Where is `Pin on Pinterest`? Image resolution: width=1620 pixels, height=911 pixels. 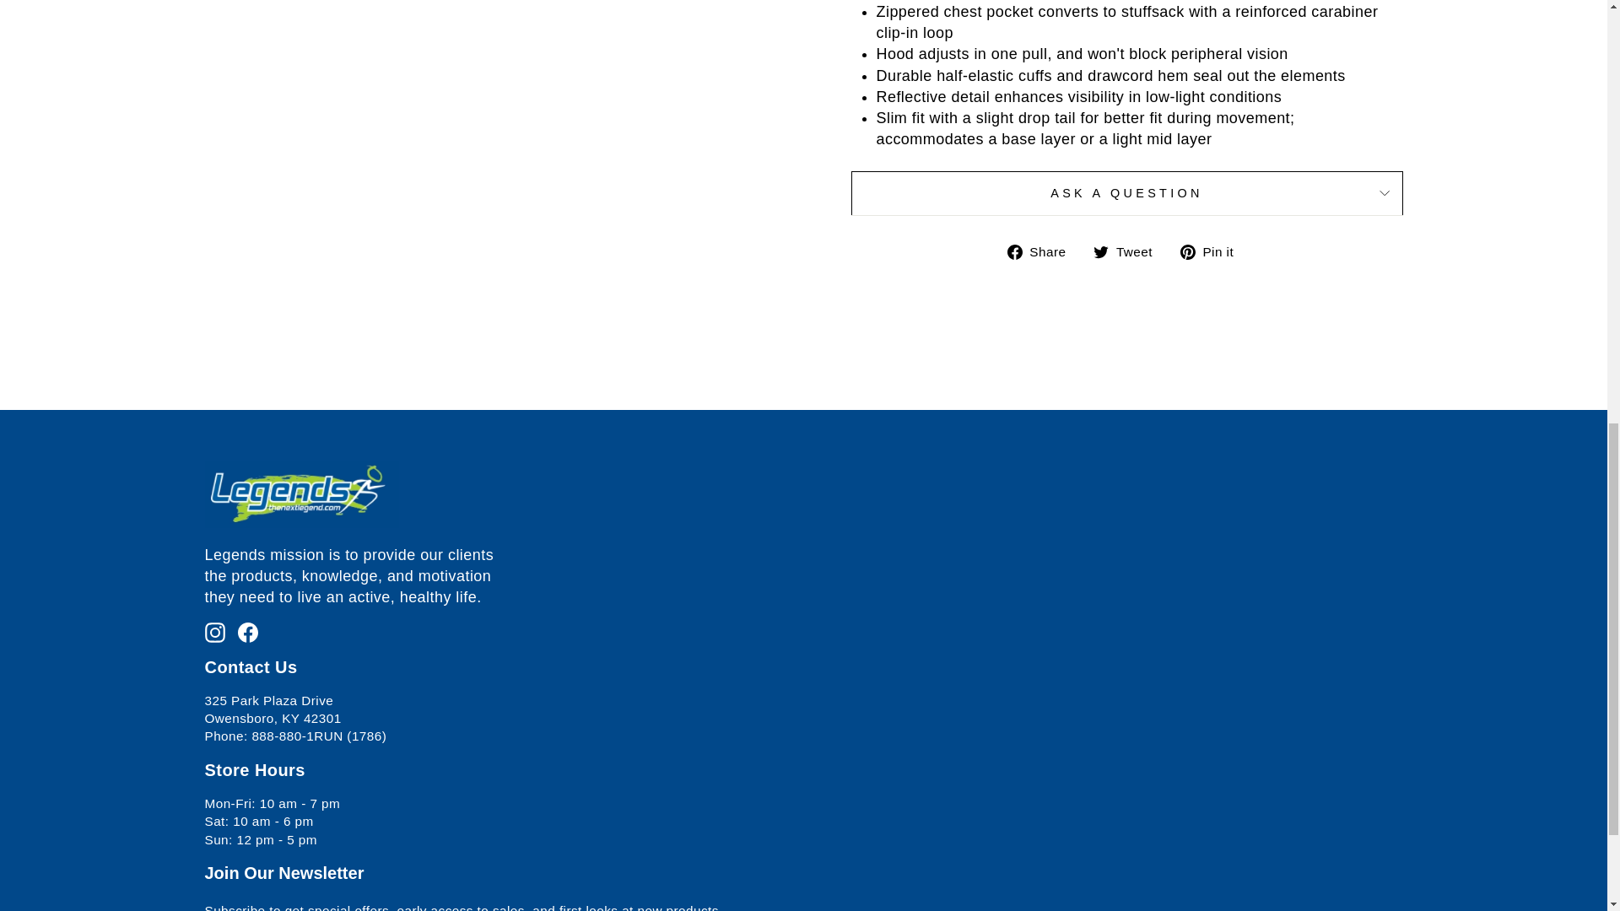 Pin on Pinterest is located at coordinates (1213, 251).